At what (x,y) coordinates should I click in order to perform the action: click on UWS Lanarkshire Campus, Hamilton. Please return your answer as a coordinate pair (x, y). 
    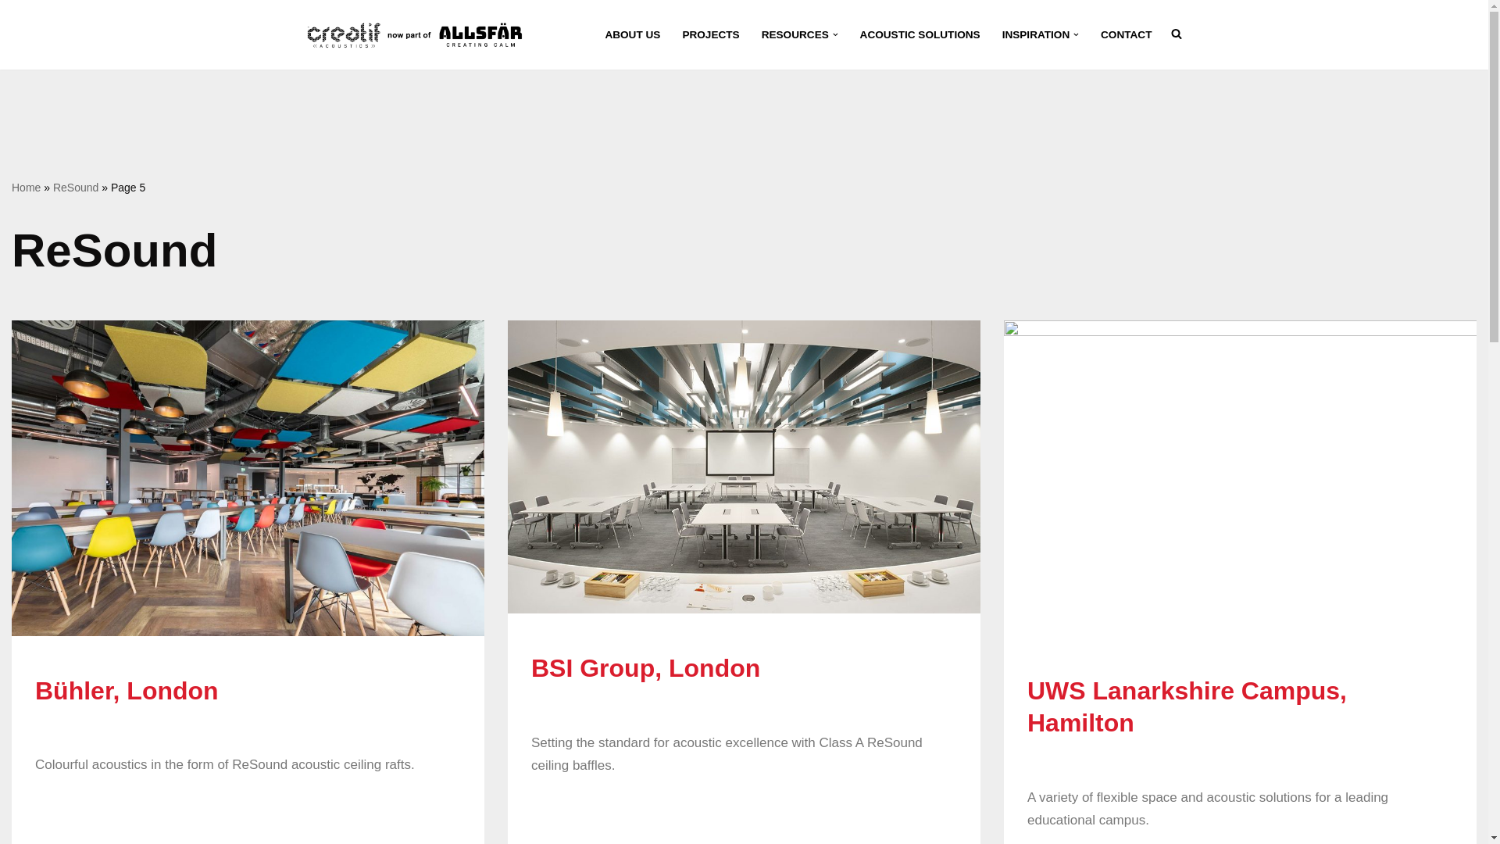
    Looking at the image, I should click on (1187, 706).